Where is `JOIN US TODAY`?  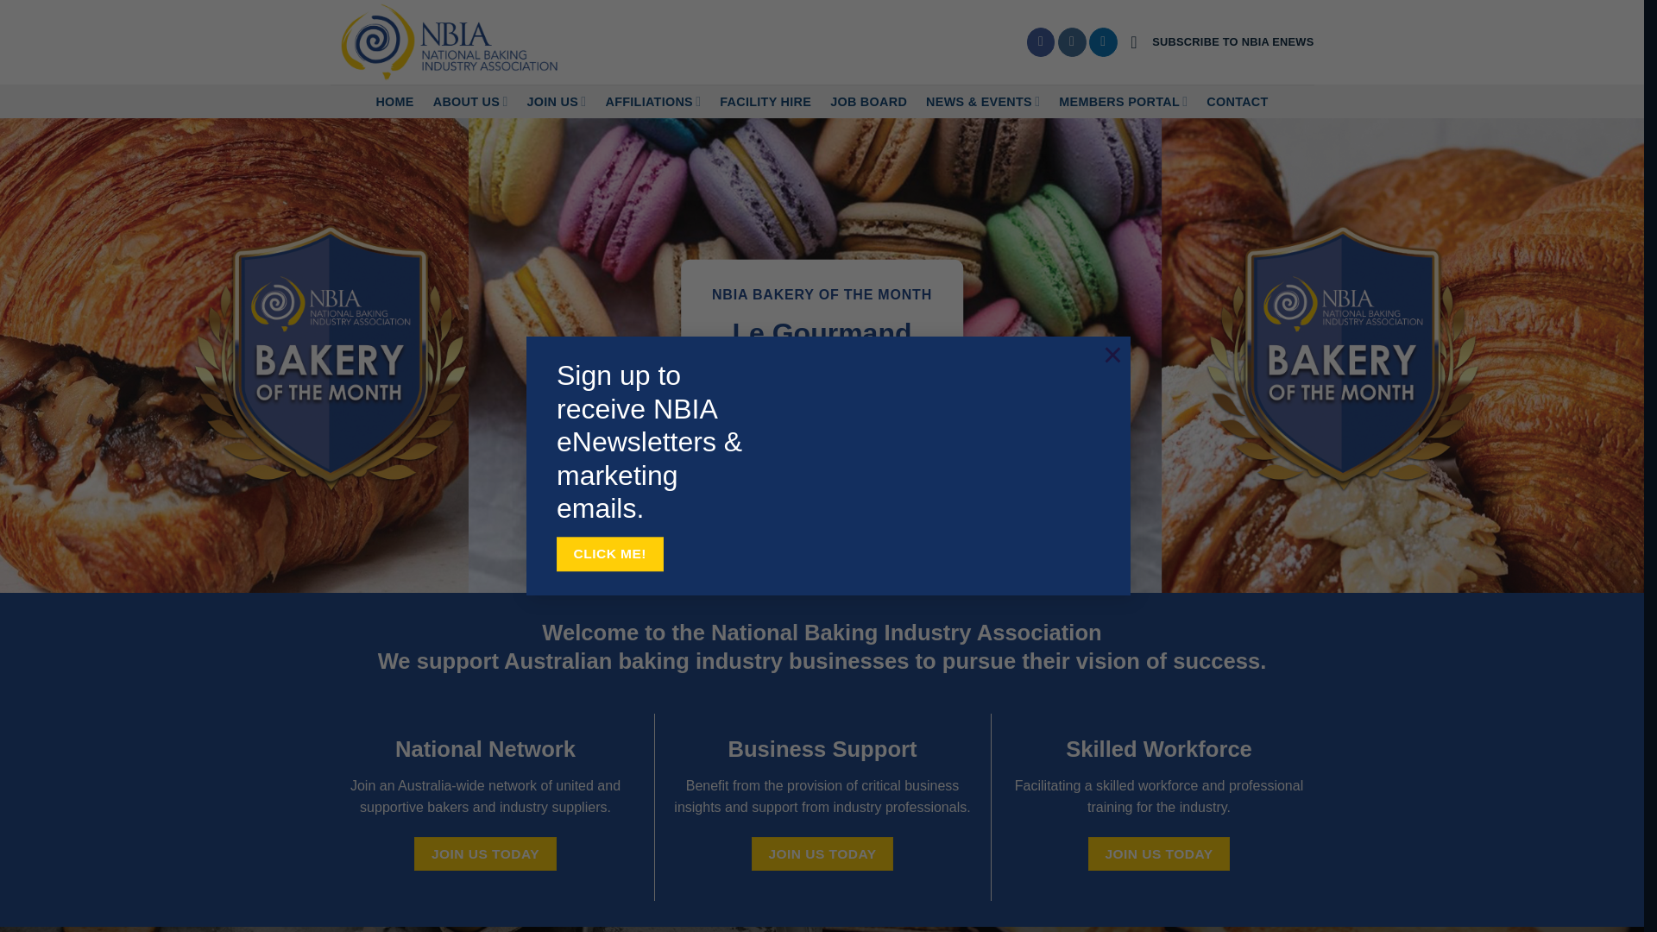 JOIN US TODAY is located at coordinates (822, 854).